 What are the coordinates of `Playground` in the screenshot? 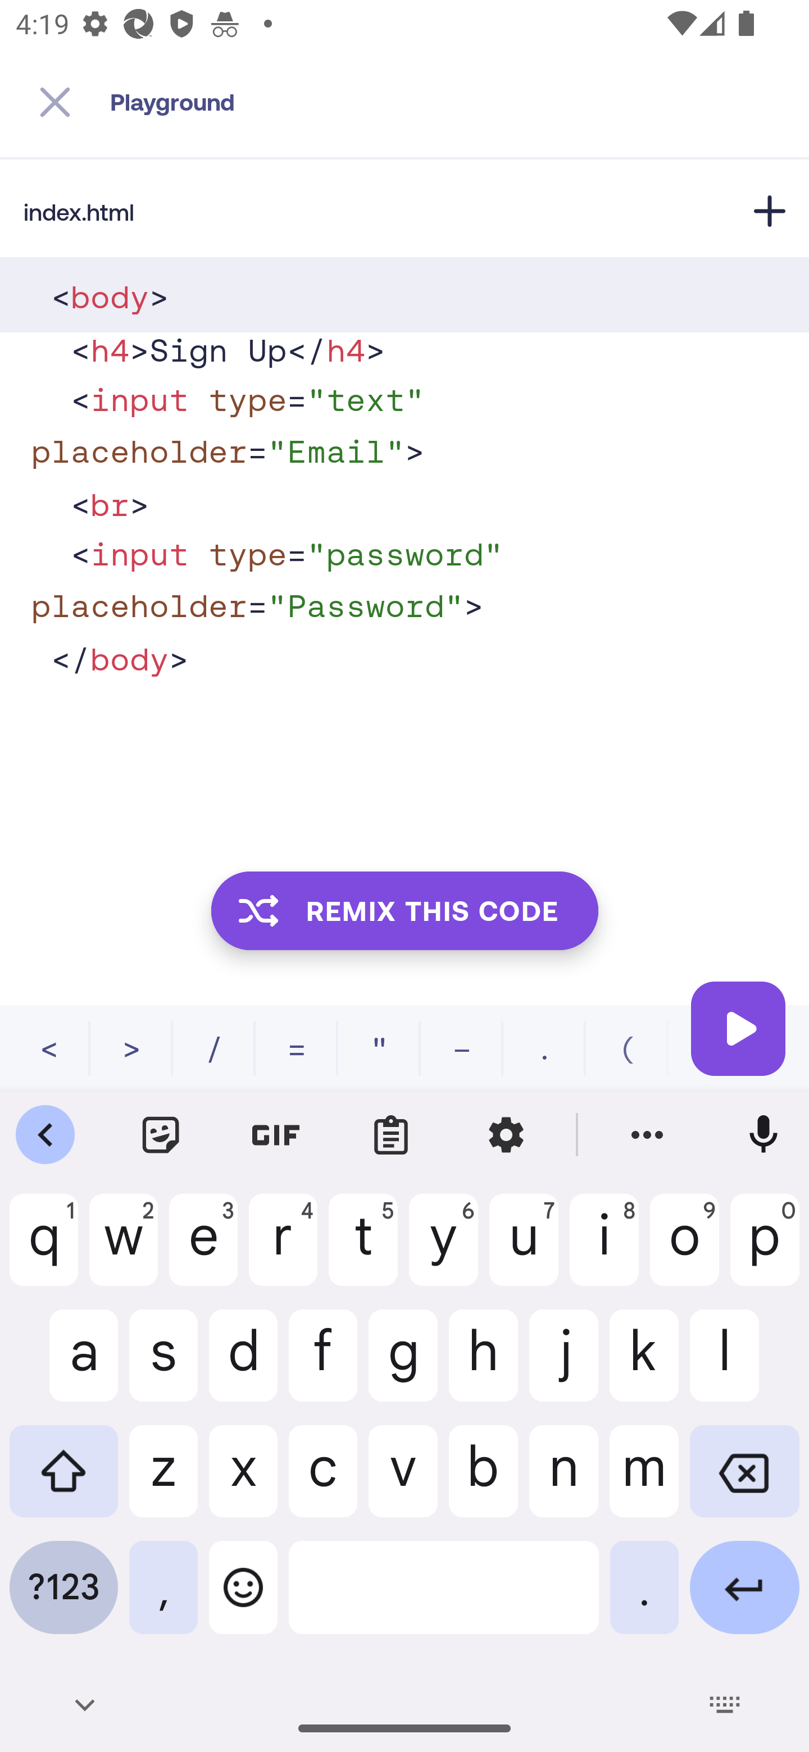 It's located at (460, 102).